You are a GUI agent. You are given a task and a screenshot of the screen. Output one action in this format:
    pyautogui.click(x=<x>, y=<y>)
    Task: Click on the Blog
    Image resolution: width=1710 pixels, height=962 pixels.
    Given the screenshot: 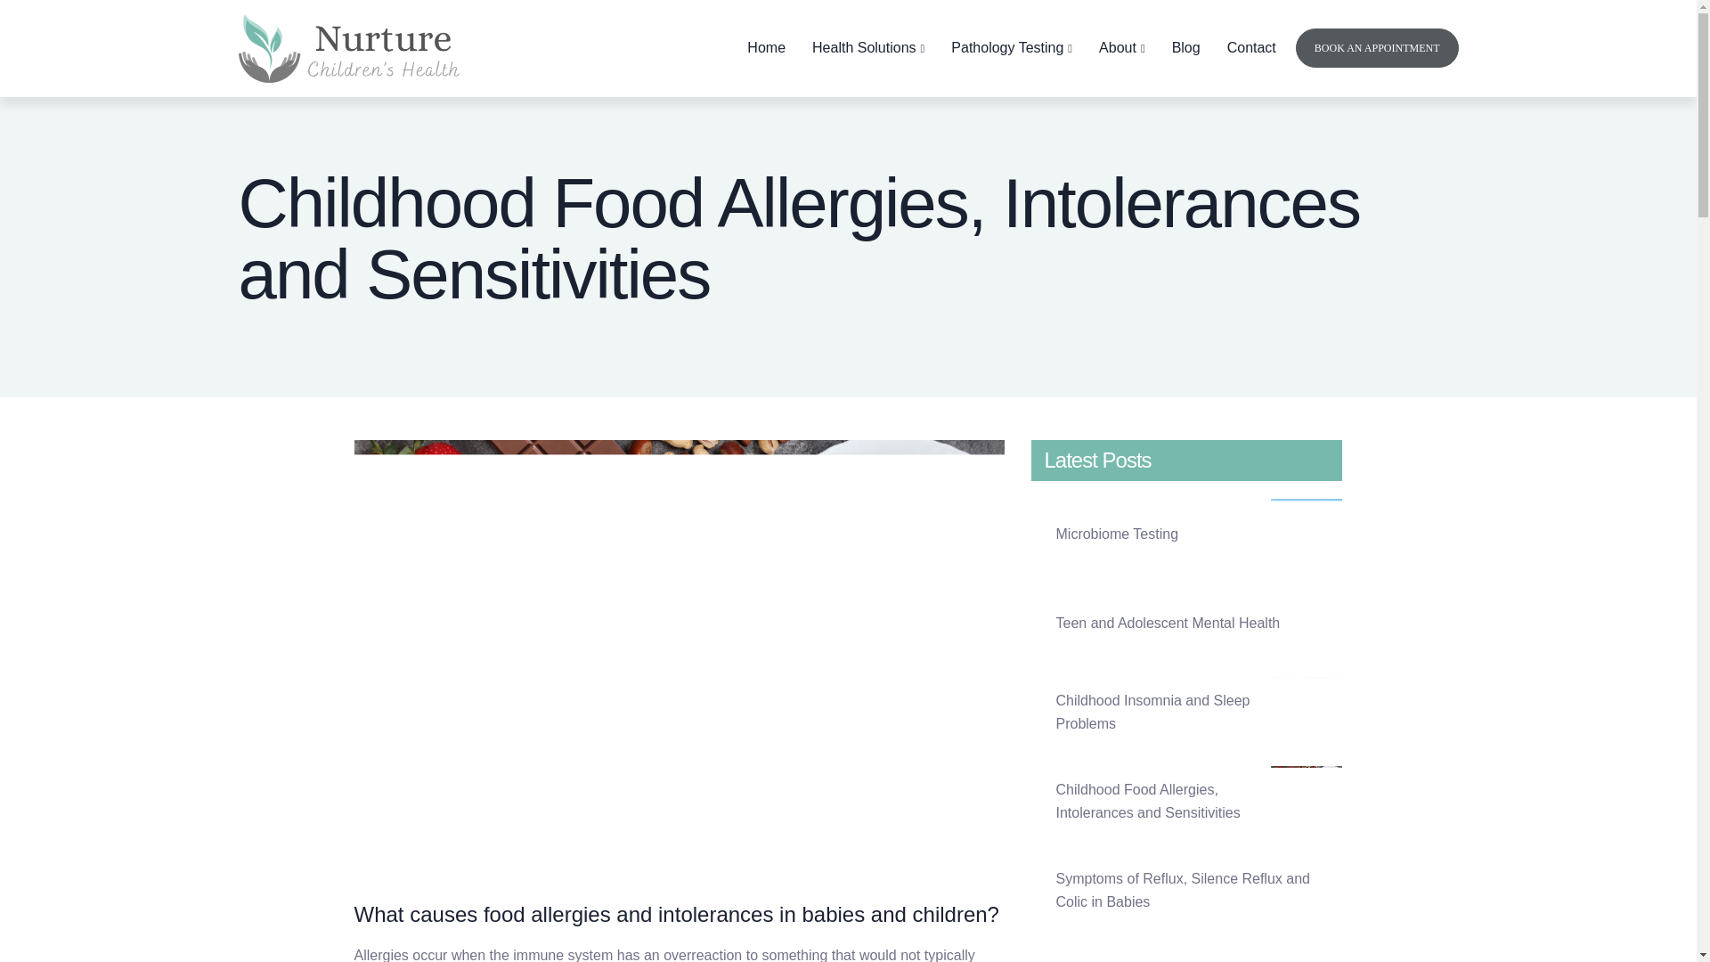 What is the action you would take?
    pyautogui.click(x=1185, y=48)
    